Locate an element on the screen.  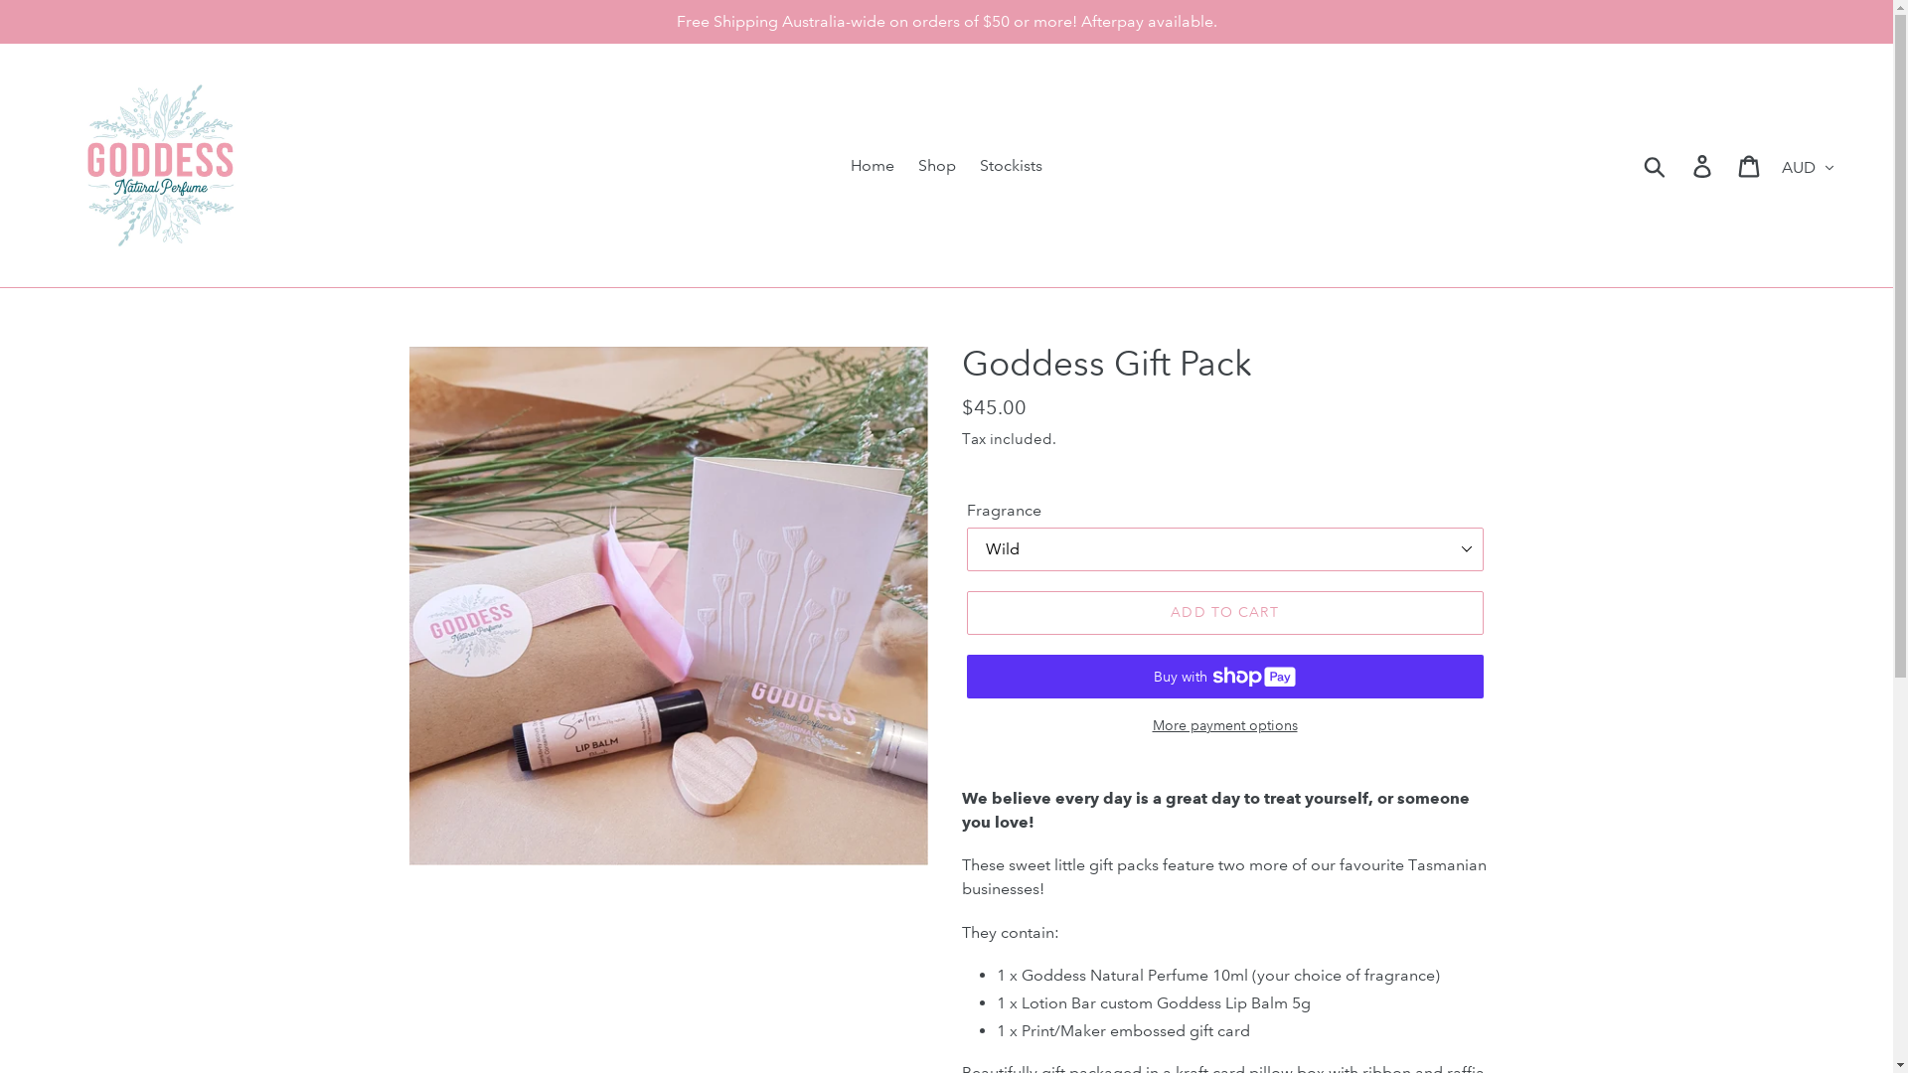
ADD TO CART is located at coordinates (1224, 613).